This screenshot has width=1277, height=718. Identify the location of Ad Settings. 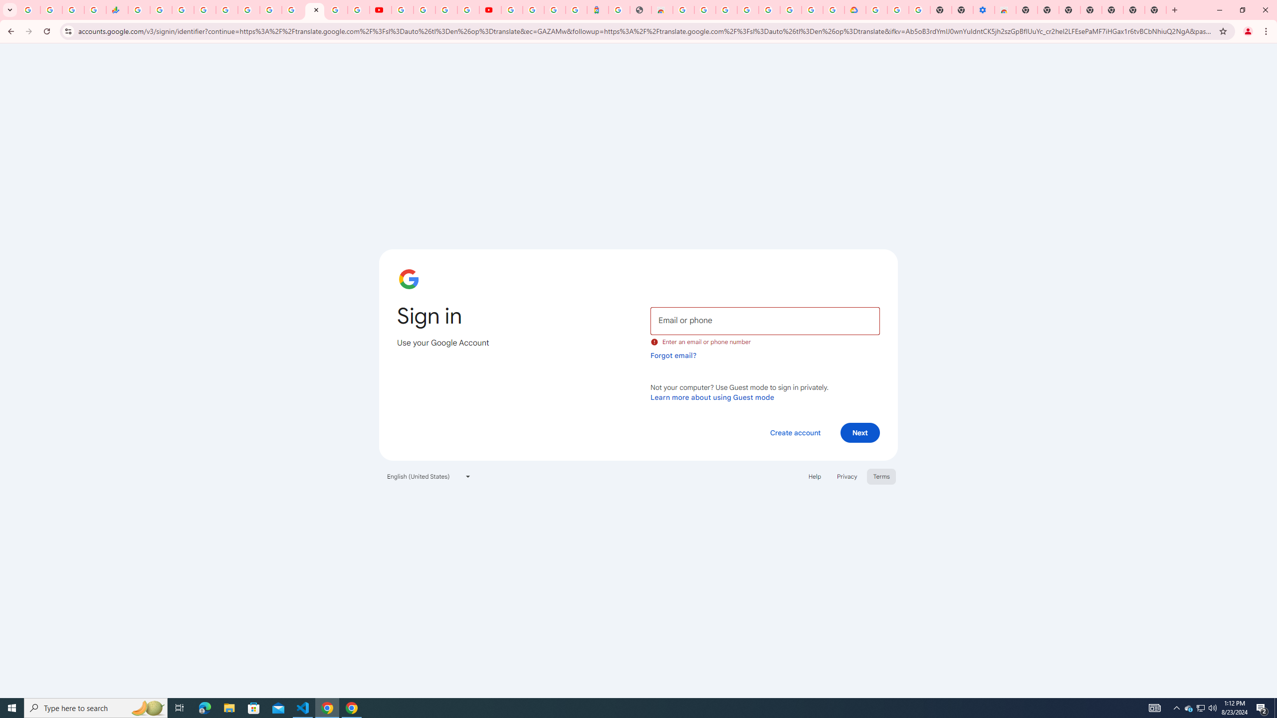
(704, 10).